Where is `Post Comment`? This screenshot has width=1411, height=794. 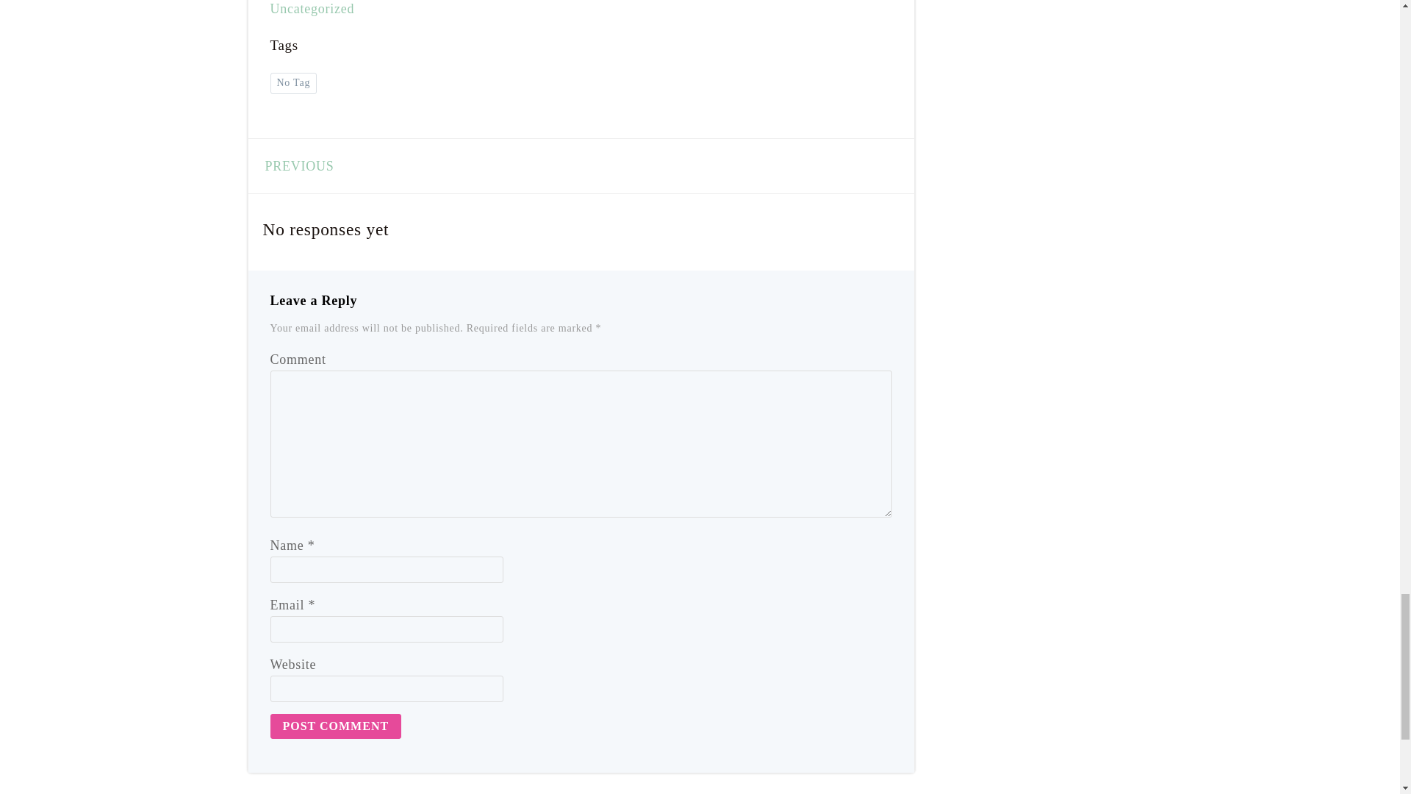 Post Comment is located at coordinates (337, 726).